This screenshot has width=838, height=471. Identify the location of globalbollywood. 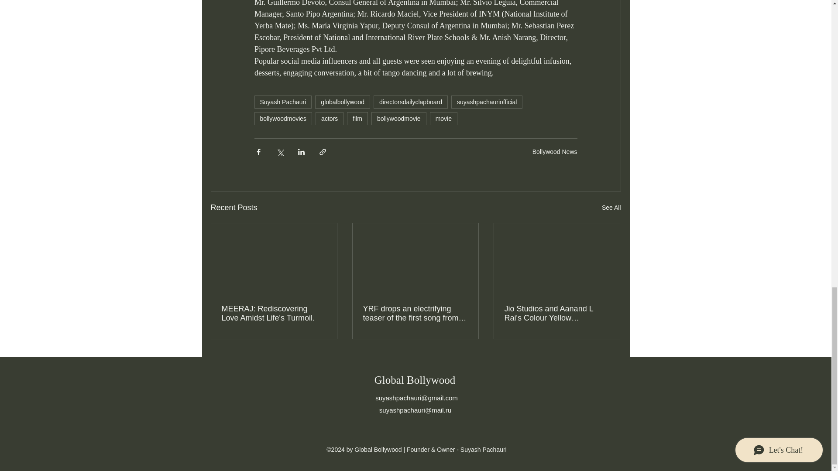
(342, 102).